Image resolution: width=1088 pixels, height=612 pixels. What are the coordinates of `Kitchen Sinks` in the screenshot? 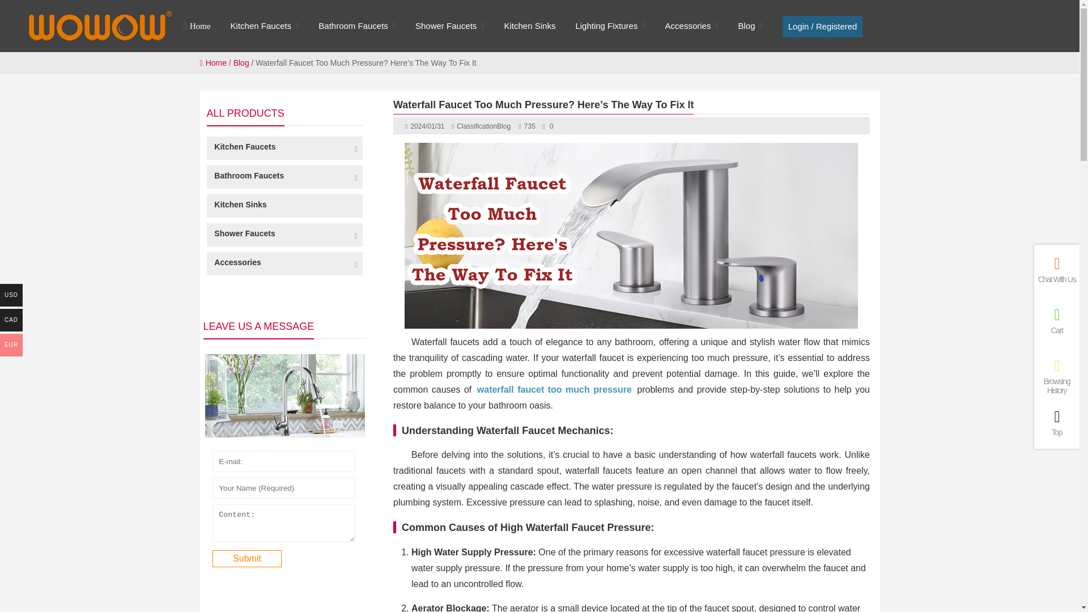 It's located at (530, 26).